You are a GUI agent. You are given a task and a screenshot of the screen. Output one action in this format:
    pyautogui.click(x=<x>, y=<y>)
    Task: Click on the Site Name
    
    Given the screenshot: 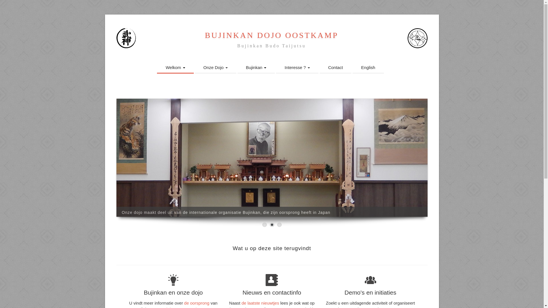 What is the action you would take?
    pyautogui.click(x=126, y=38)
    